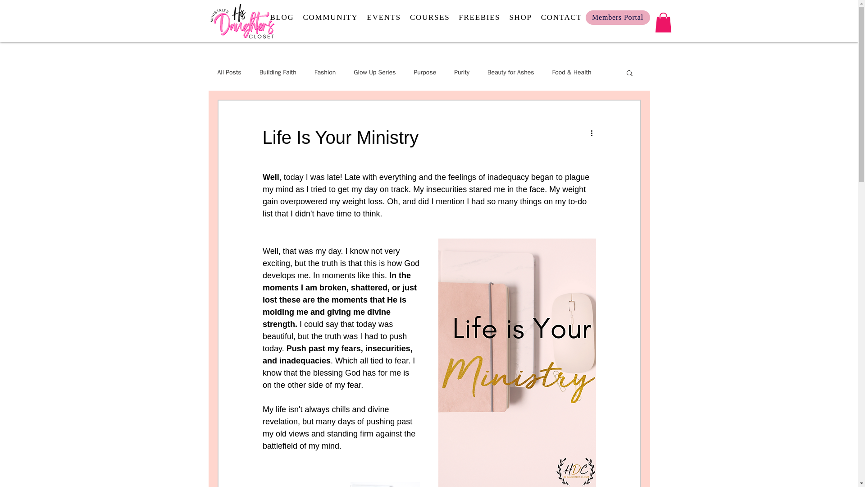 This screenshot has width=865, height=487. Describe the element at coordinates (430, 18) in the screenshot. I see `COURSES` at that location.